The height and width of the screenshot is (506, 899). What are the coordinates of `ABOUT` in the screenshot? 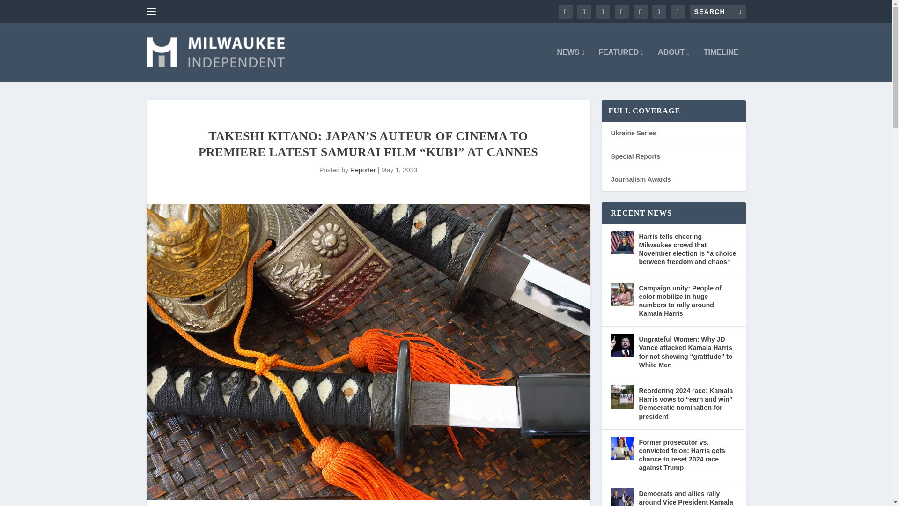 It's located at (673, 65).